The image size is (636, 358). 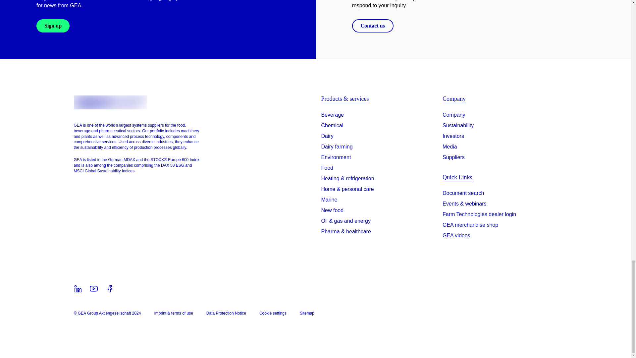 What do you see at coordinates (454, 157) in the screenshot?
I see `Suppliers` at bounding box center [454, 157].